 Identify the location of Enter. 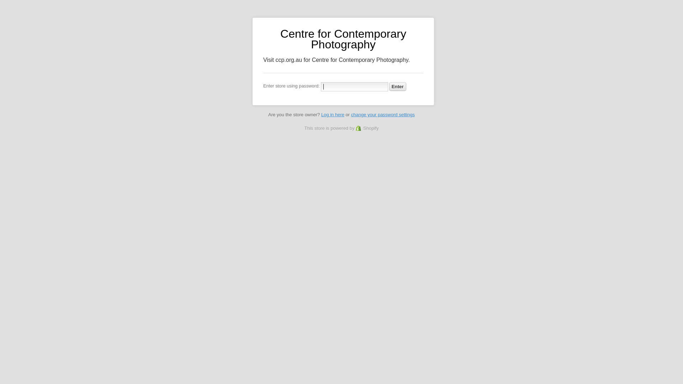
(398, 87).